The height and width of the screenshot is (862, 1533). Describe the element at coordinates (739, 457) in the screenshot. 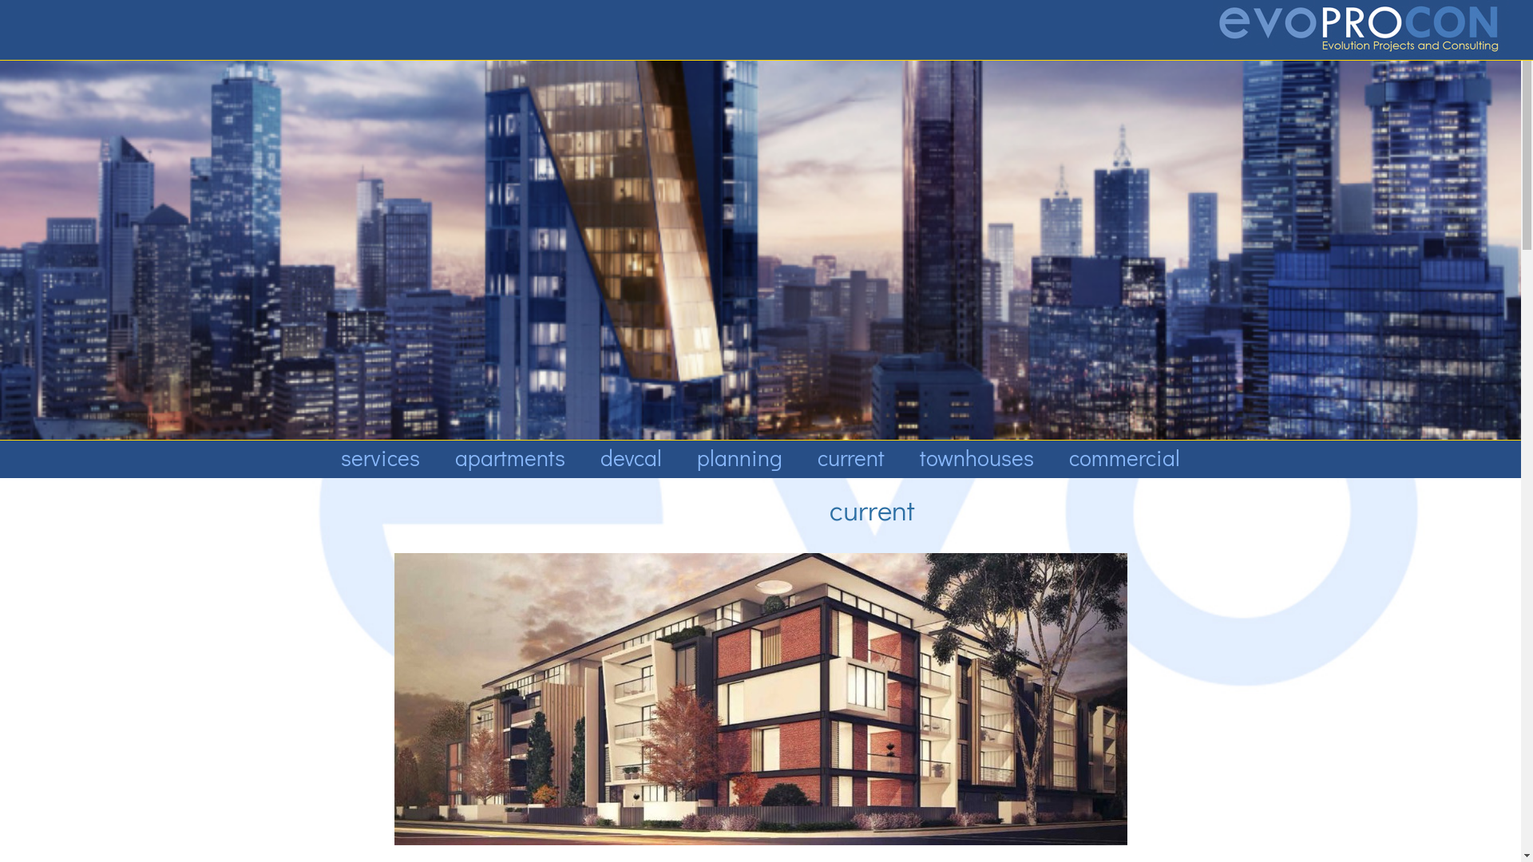

I see `planning` at that location.